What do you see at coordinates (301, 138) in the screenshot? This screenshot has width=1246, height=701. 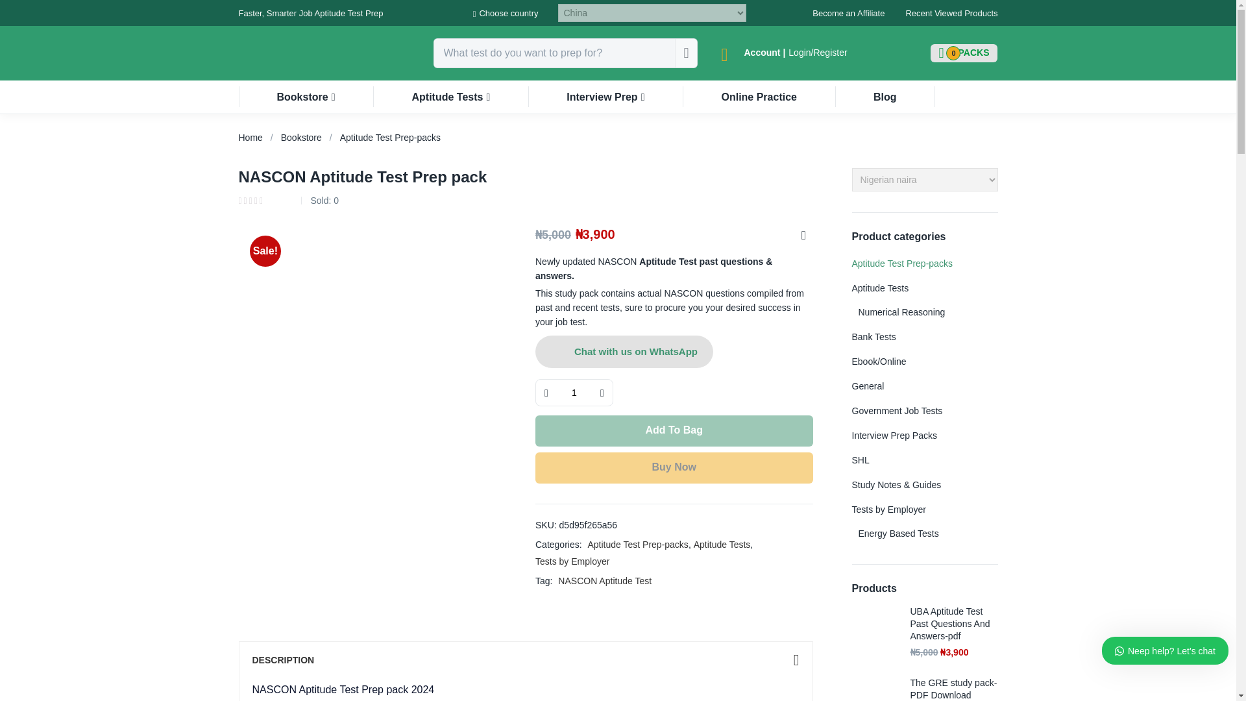 I see `Chat with us on WhatsApp` at bounding box center [301, 138].